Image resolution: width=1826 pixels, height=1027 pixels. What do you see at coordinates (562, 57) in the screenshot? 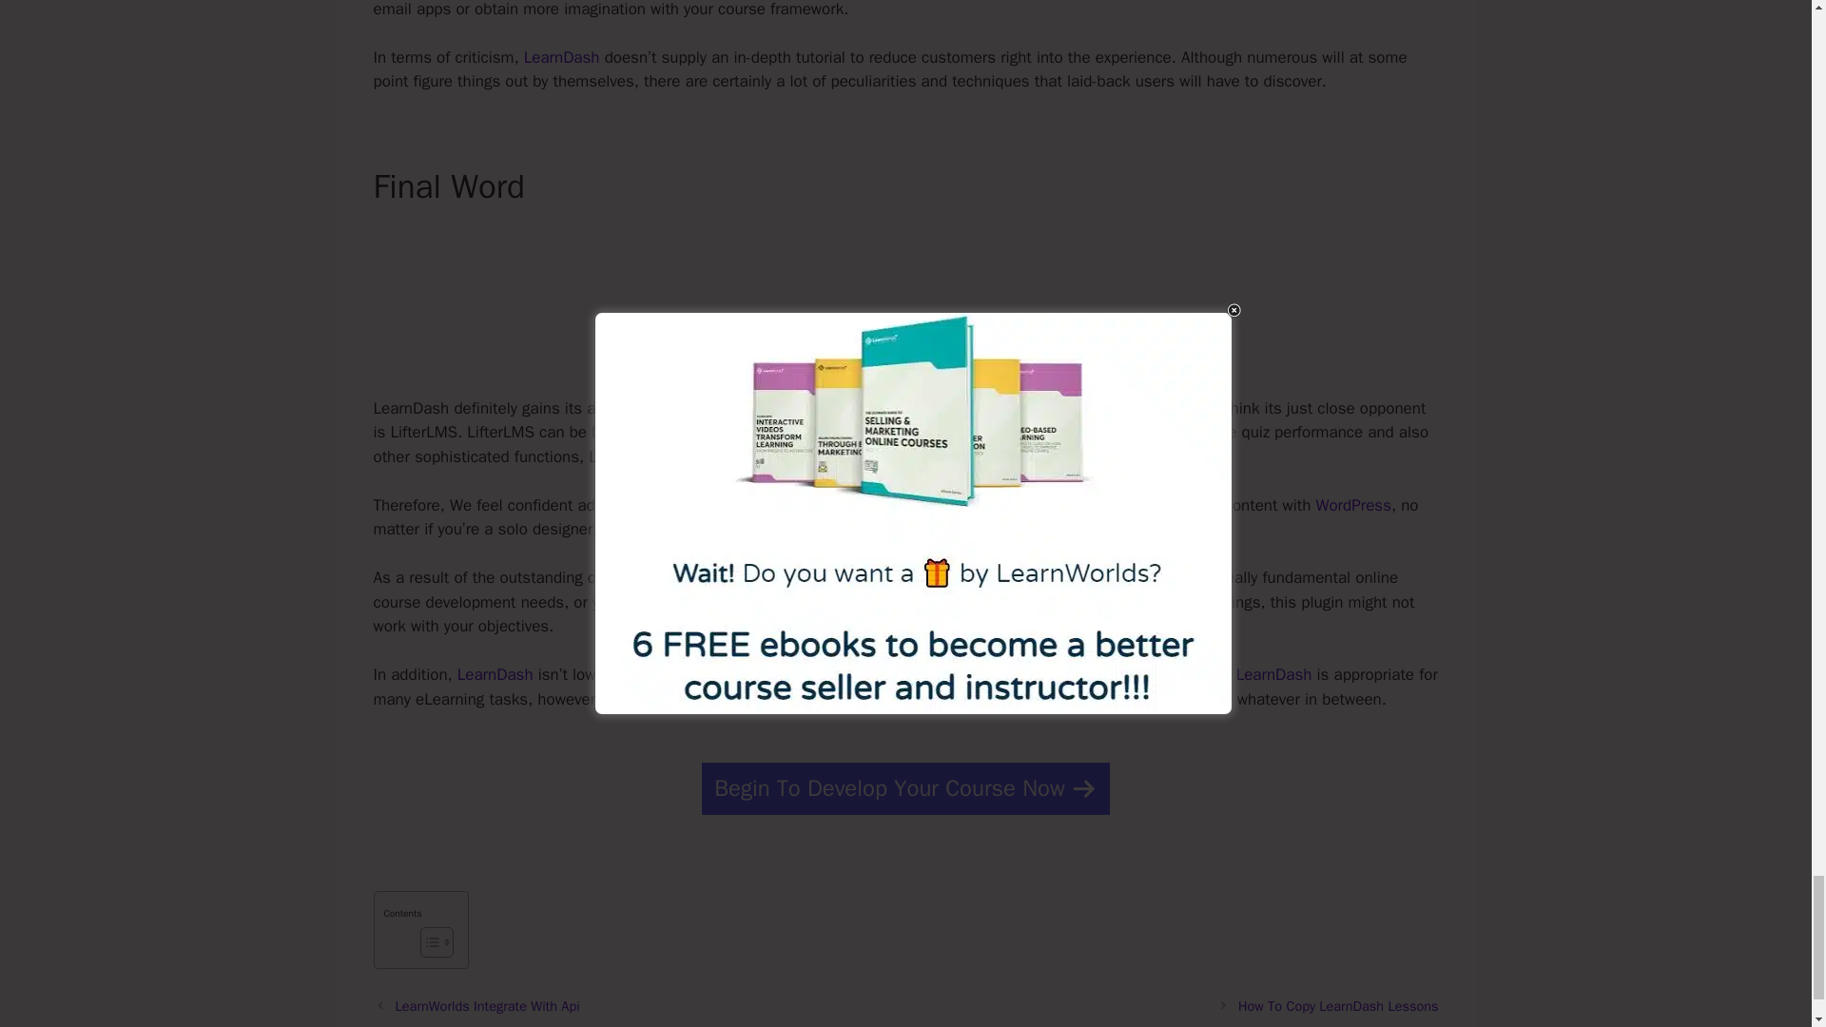
I see `LearnDash` at bounding box center [562, 57].